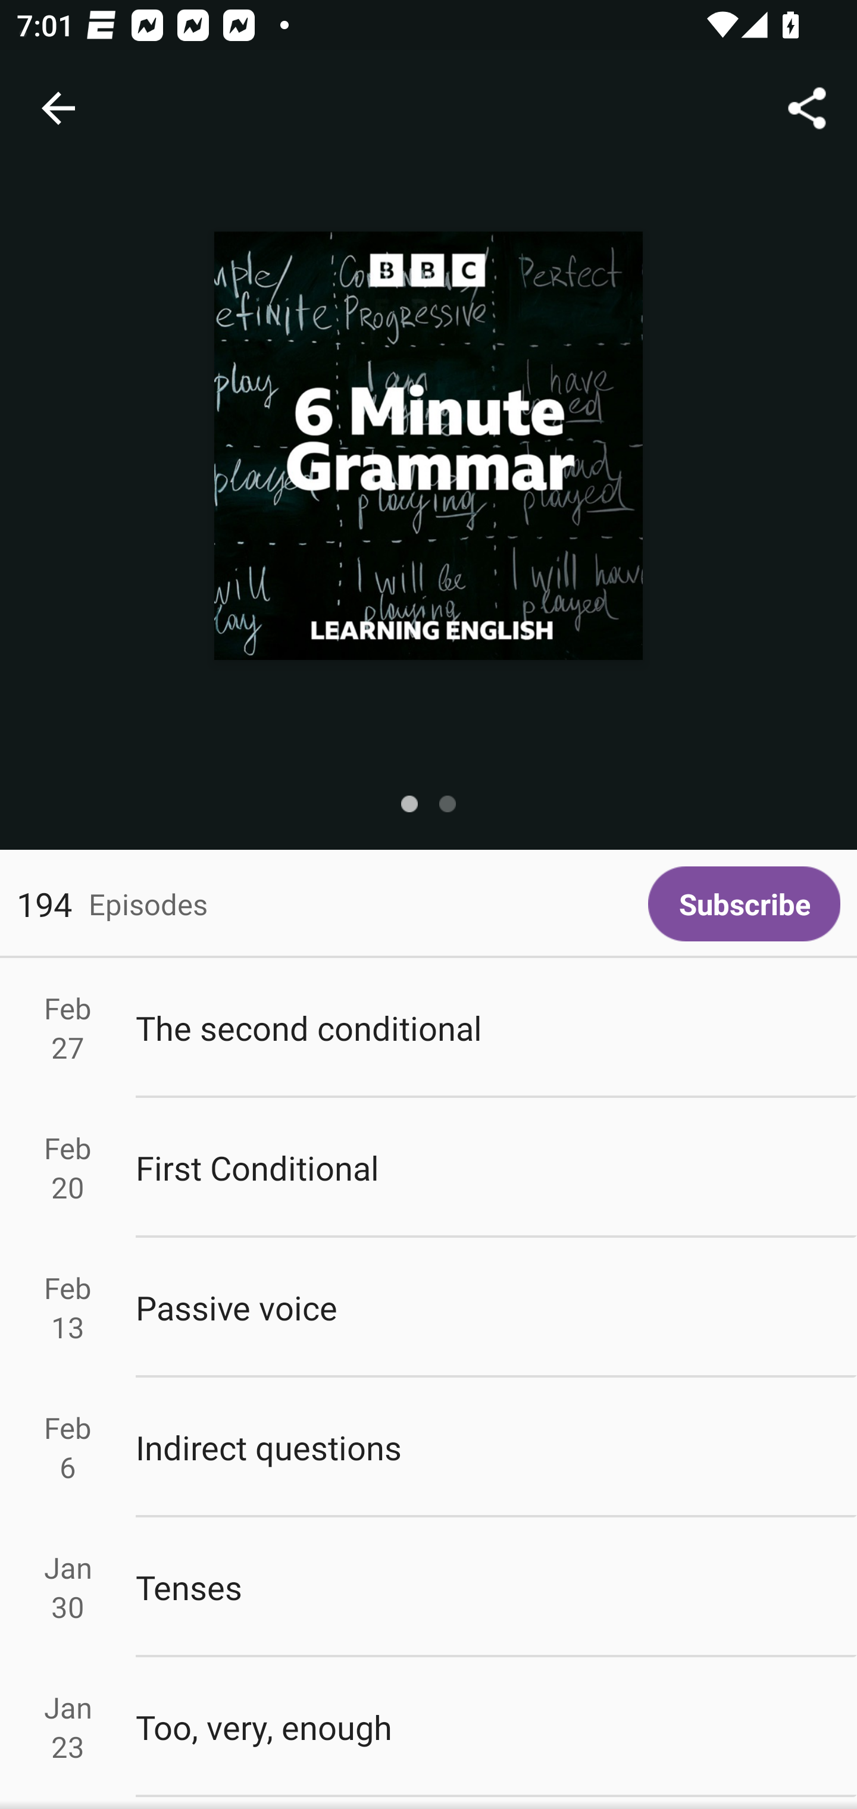  What do you see at coordinates (428, 1587) in the screenshot?
I see `Jan 30 Tenses` at bounding box center [428, 1587].